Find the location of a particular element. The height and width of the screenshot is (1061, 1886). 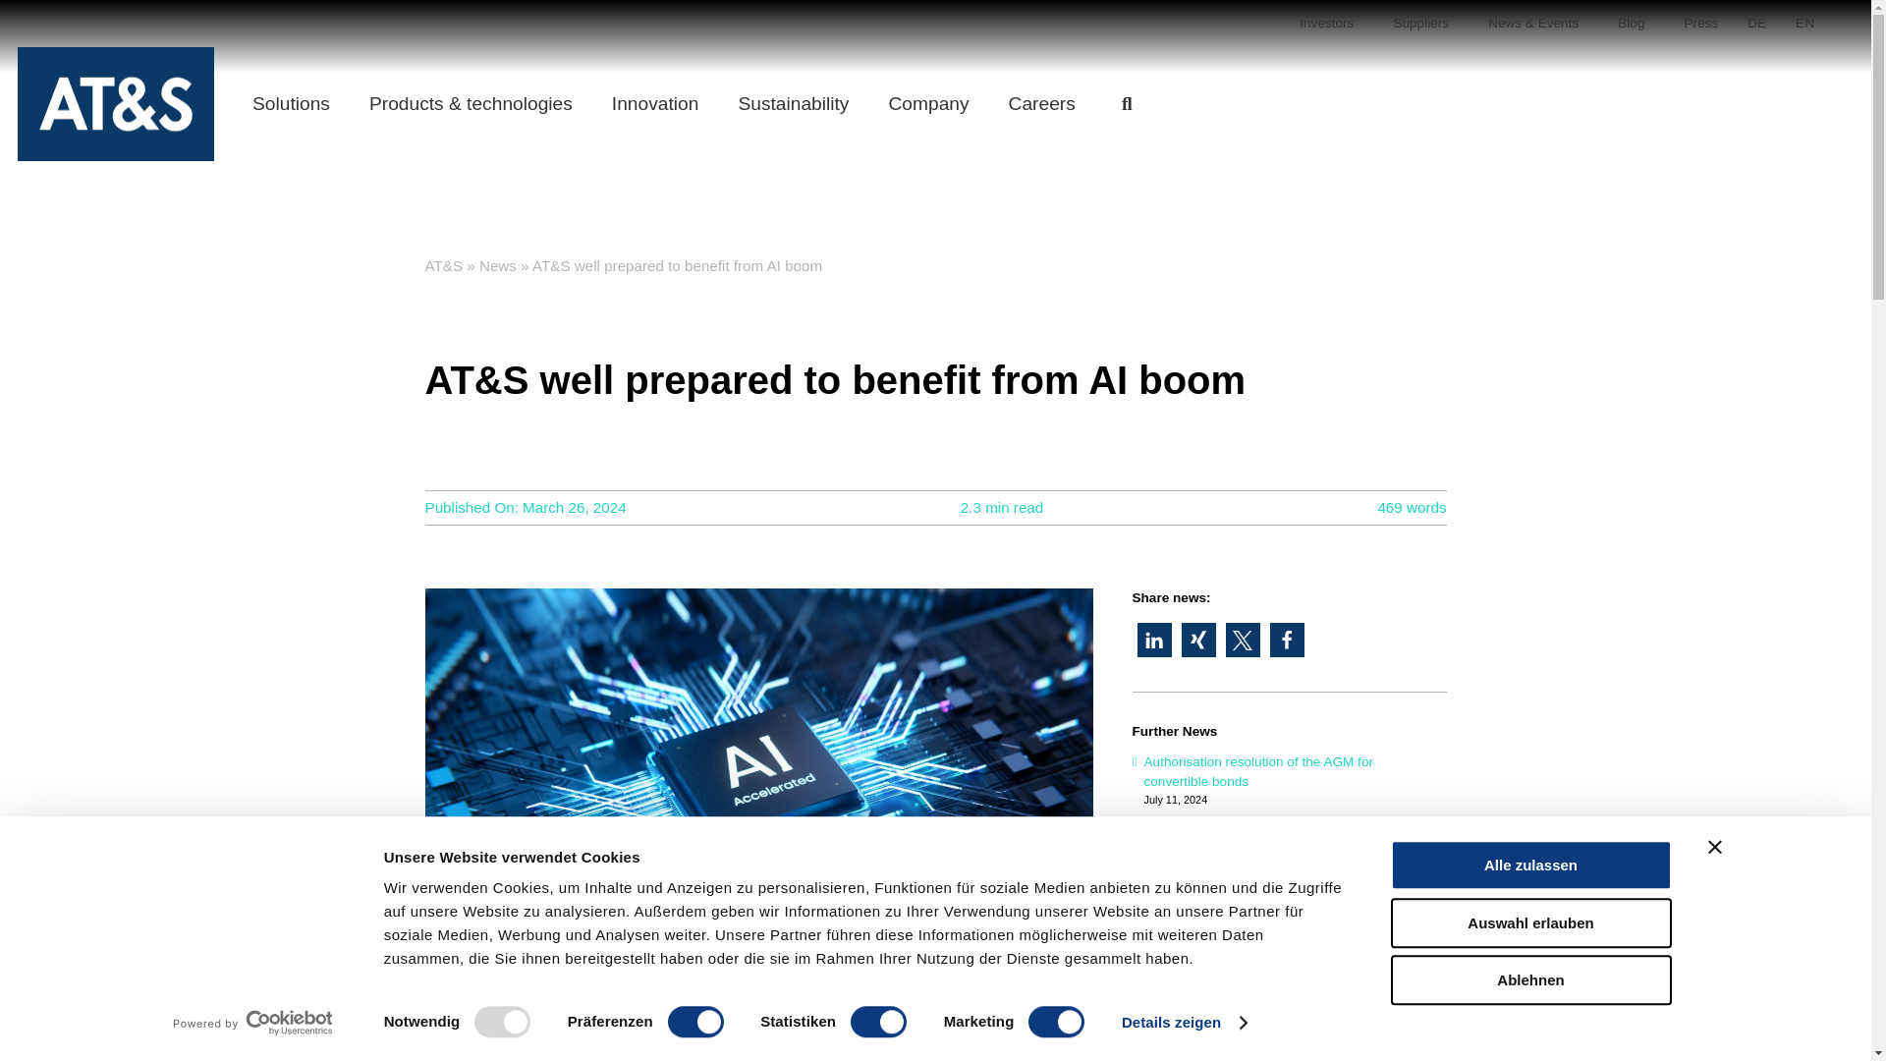

Details zeigen is located at coordinates (1185, 1023).